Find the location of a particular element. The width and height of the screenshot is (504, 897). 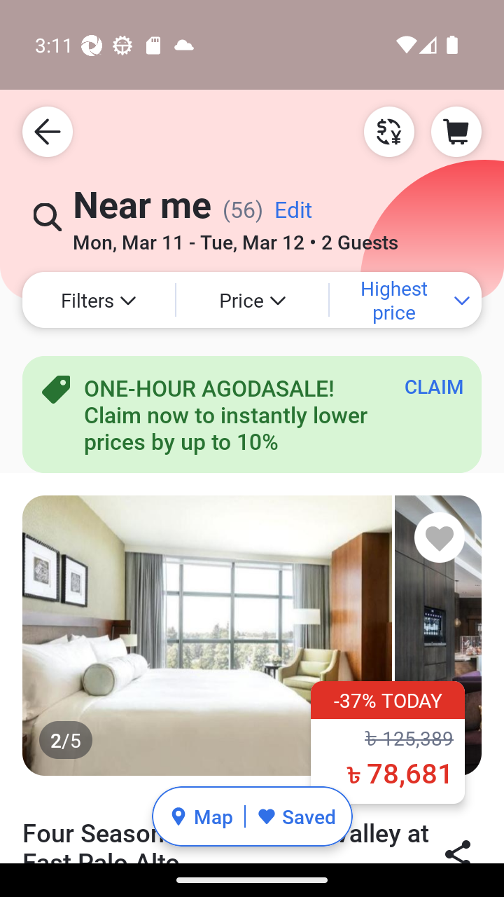

-37% TODAY ‪৳ 125,389 ‪৳ 78,681 is located at coordinates (388, 741).